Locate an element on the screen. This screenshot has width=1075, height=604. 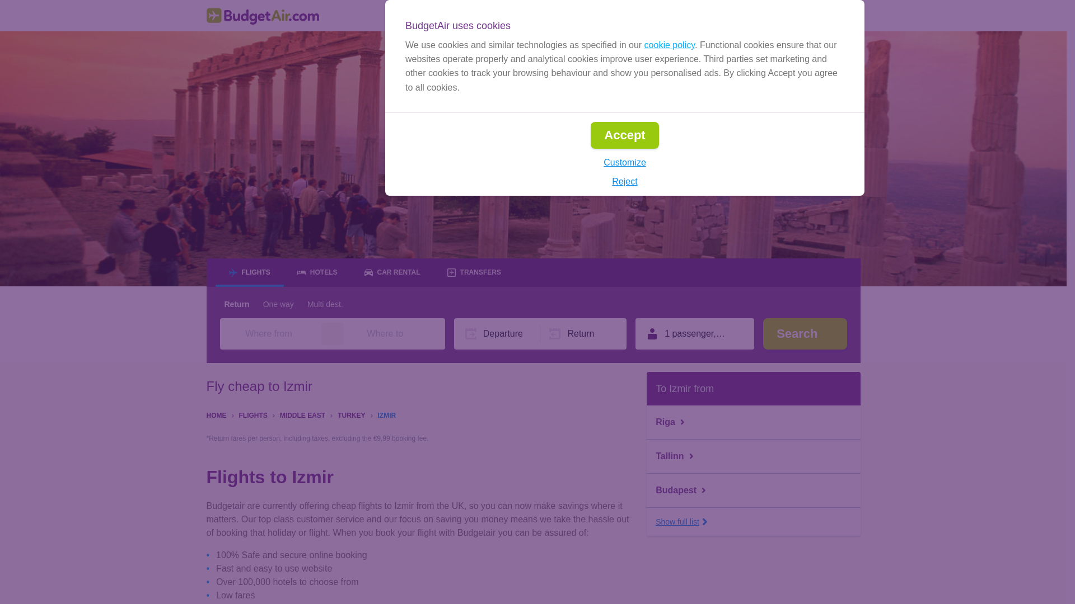
FLIGHTS is located at coordinates (253, 414).